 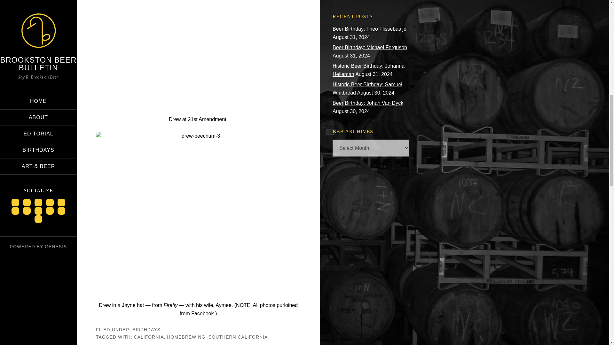 What do you see at coordinates (186, 337) in the screenshot?
I see `HOMEBREWING` at bounding box center [186, 337].